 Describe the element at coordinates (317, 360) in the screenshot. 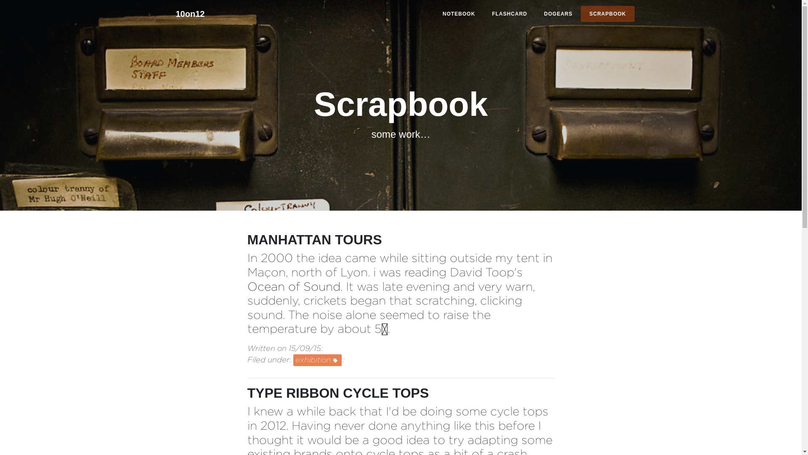

I see `exhibition` at that location.